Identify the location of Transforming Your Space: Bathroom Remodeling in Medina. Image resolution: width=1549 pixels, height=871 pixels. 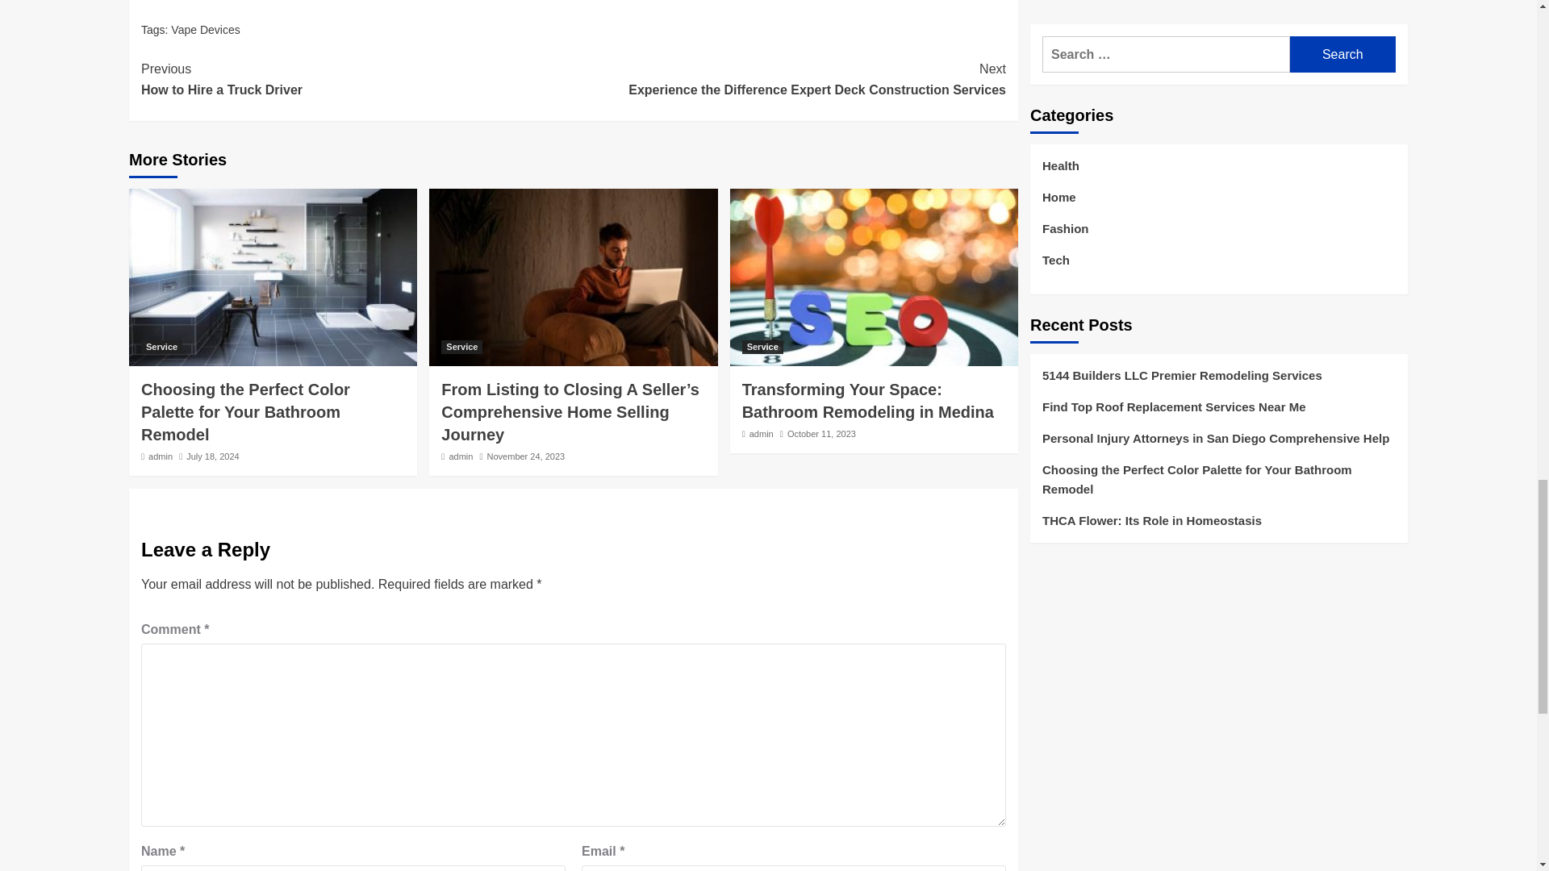
(868, 400).